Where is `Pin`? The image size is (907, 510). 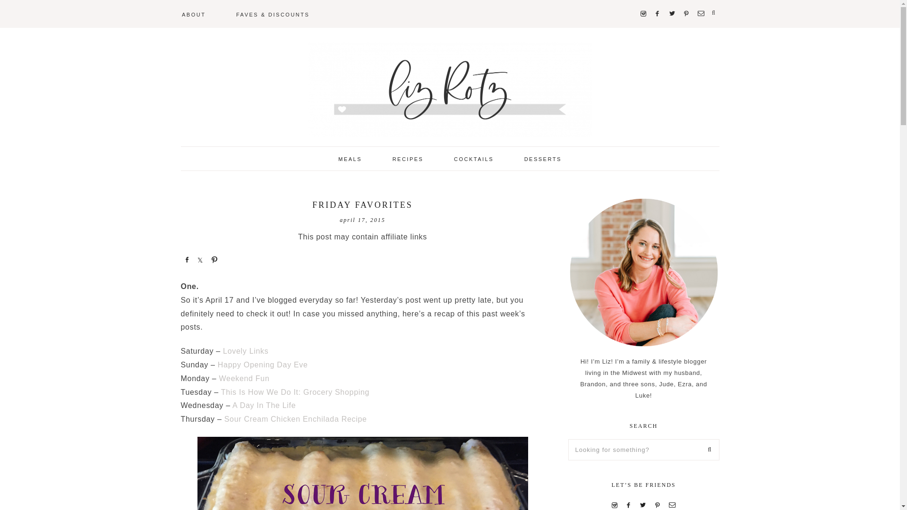
Pin is located at coordinates (214, 259).